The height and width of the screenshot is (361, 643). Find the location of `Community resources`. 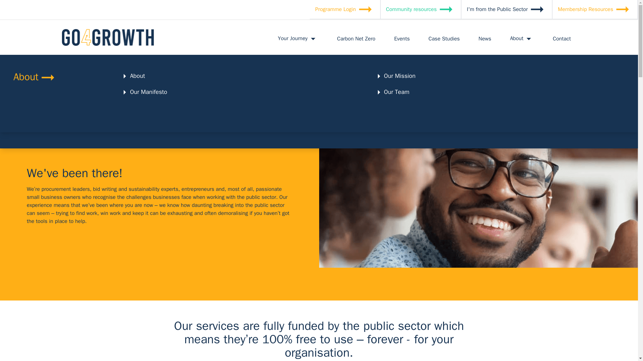

Community resources is located at coordinates (421, 10).